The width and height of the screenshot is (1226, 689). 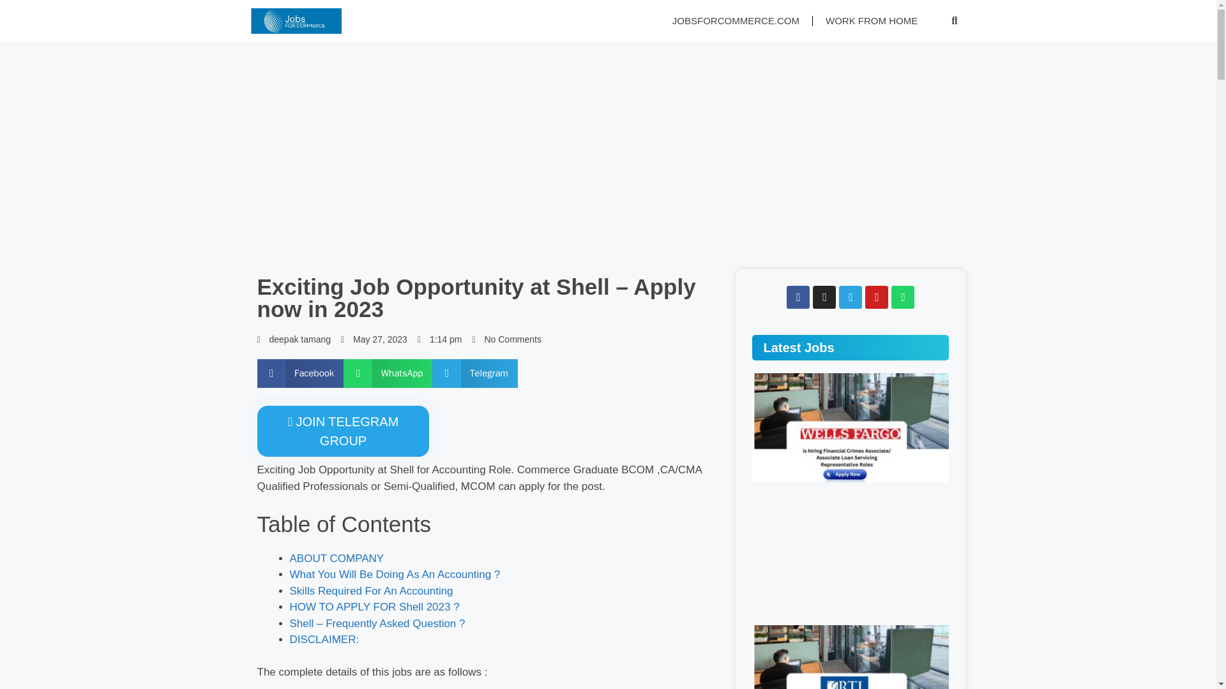 What do you see at coordinates (374, 339) in the screenshot?
I see `May 27, 2023` at bounding box center [374, 339].